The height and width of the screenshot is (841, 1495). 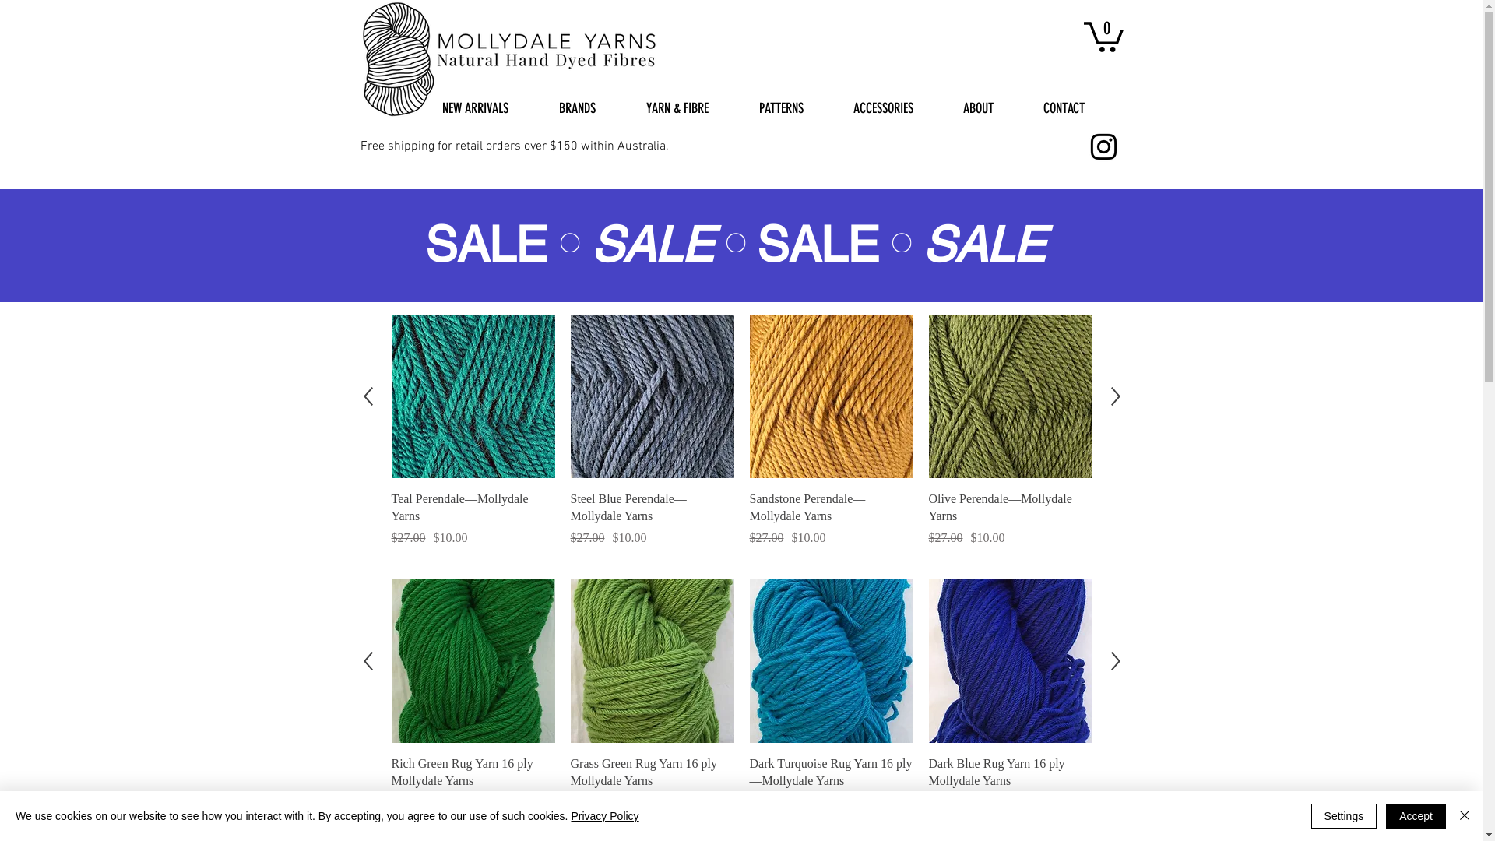 I want to click on ABOUT, so click(x=992, y=108).